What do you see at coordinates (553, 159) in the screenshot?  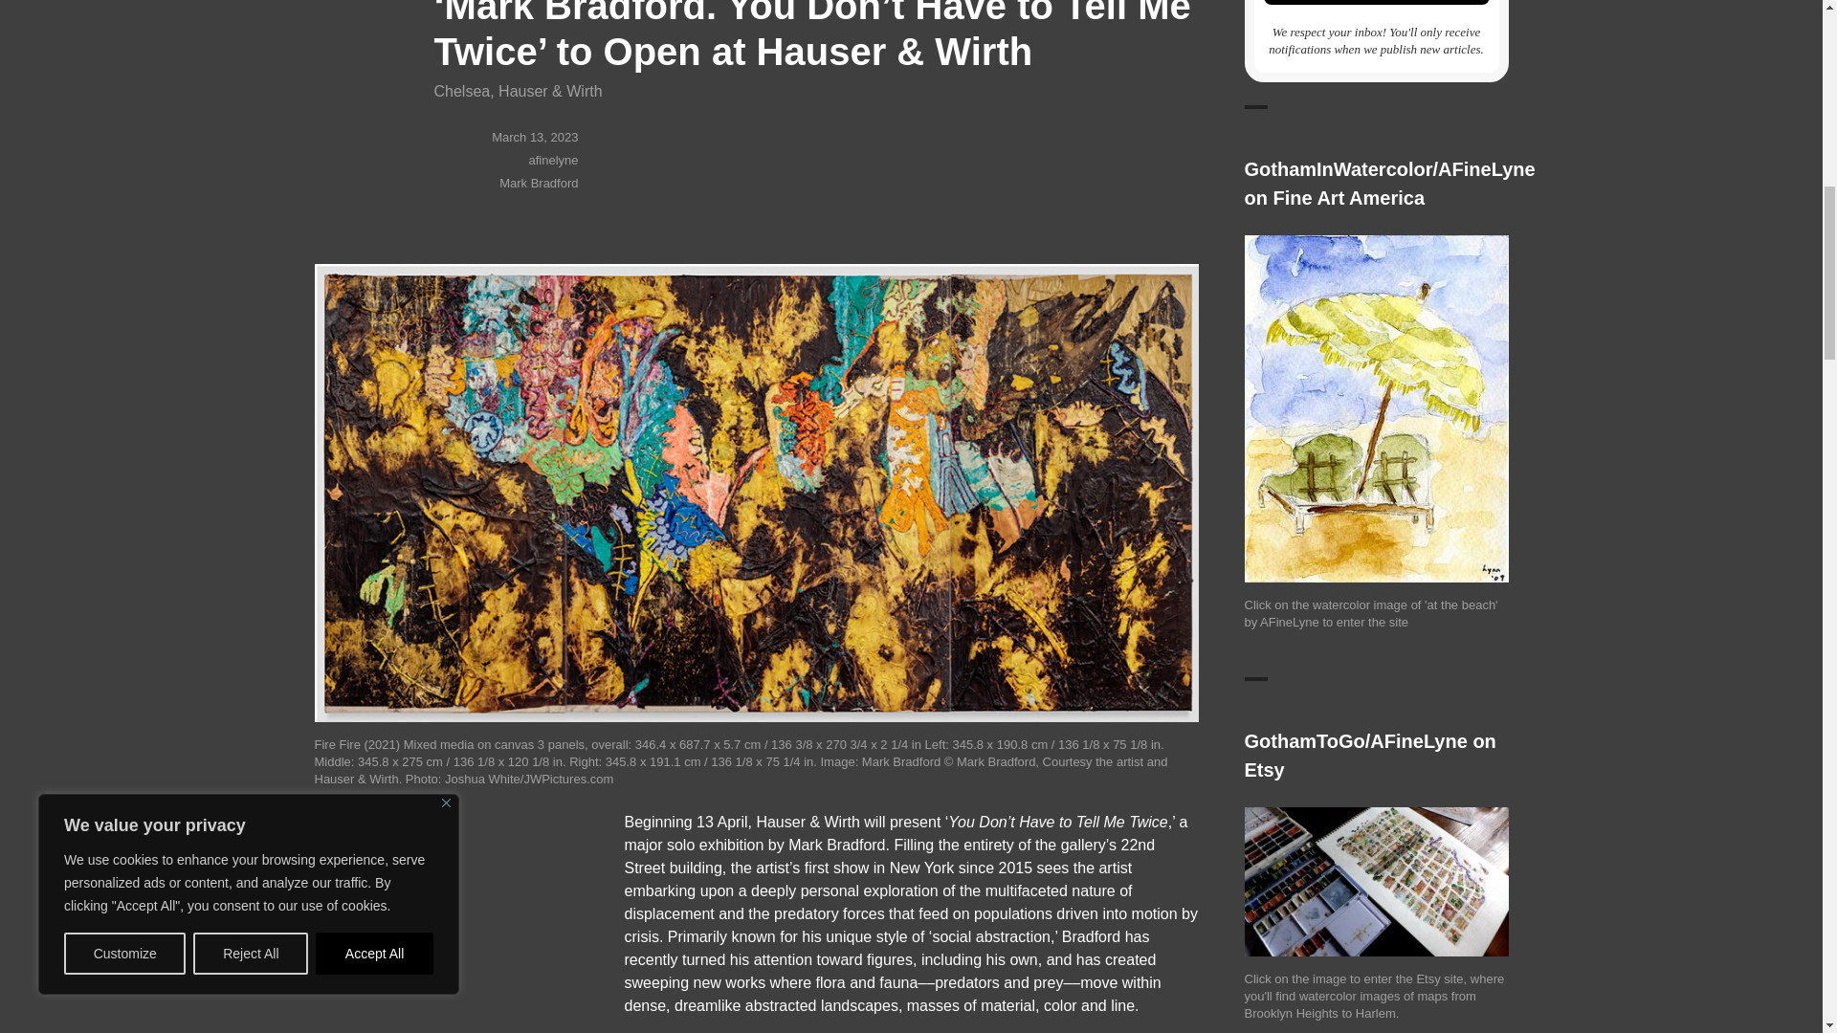 I see `afinelyne` at bounding box center [553, 159].